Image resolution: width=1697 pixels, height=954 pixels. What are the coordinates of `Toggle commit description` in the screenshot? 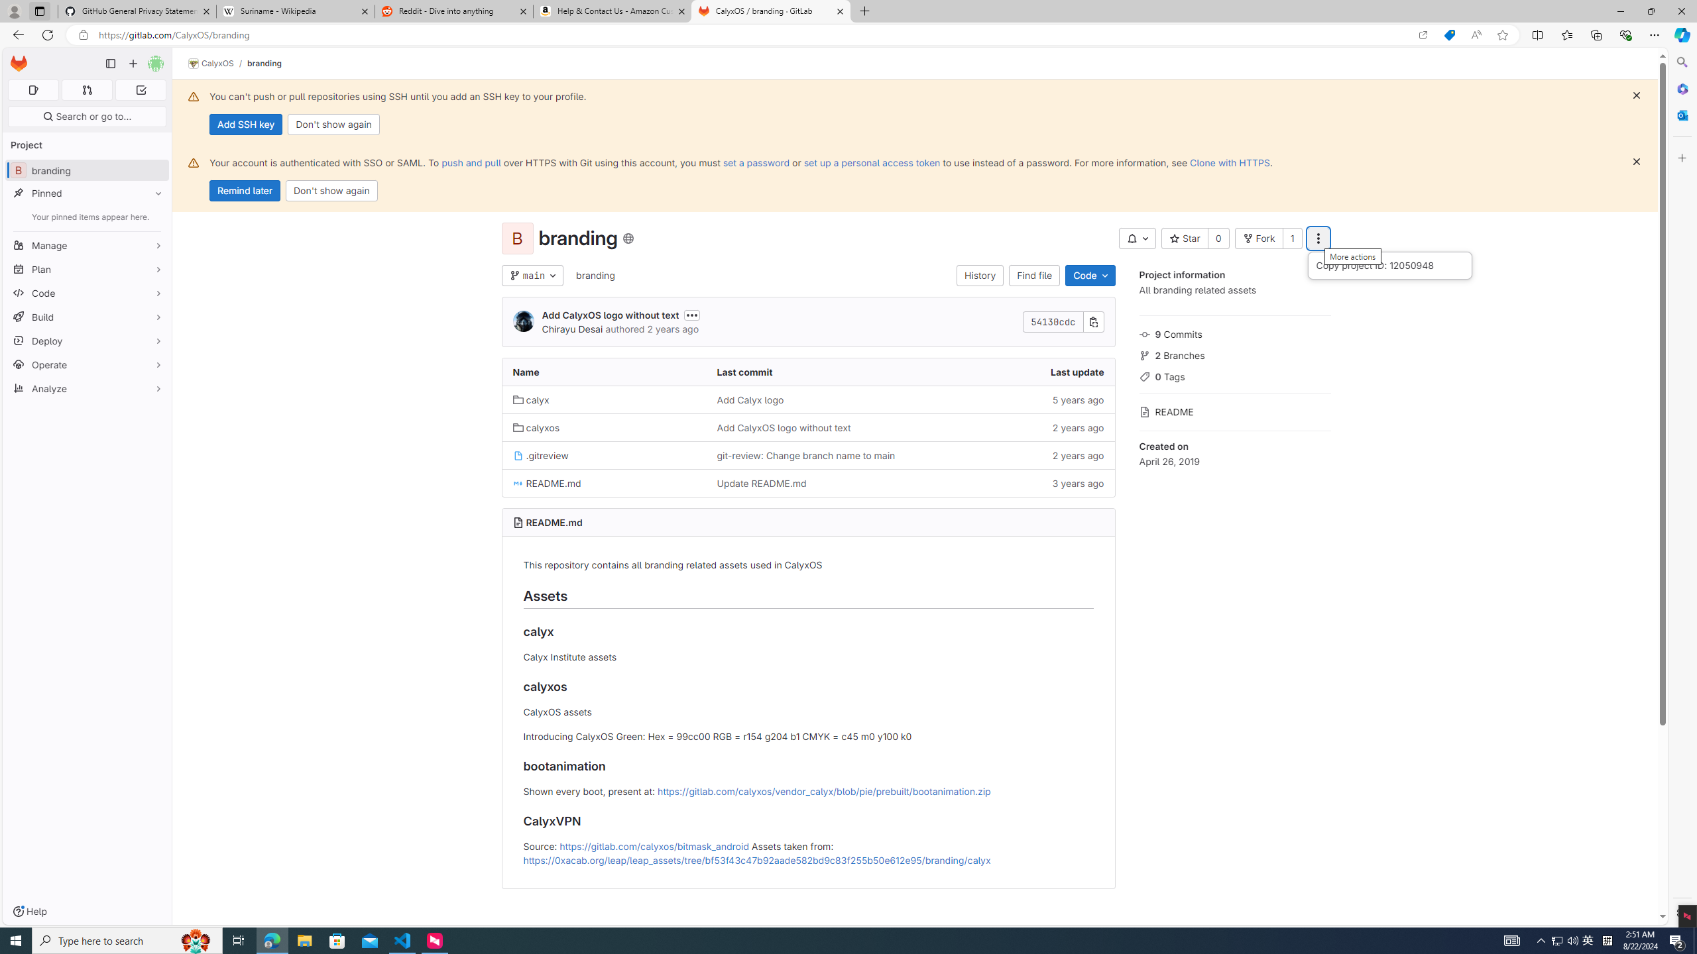 It's located at (692, 314).